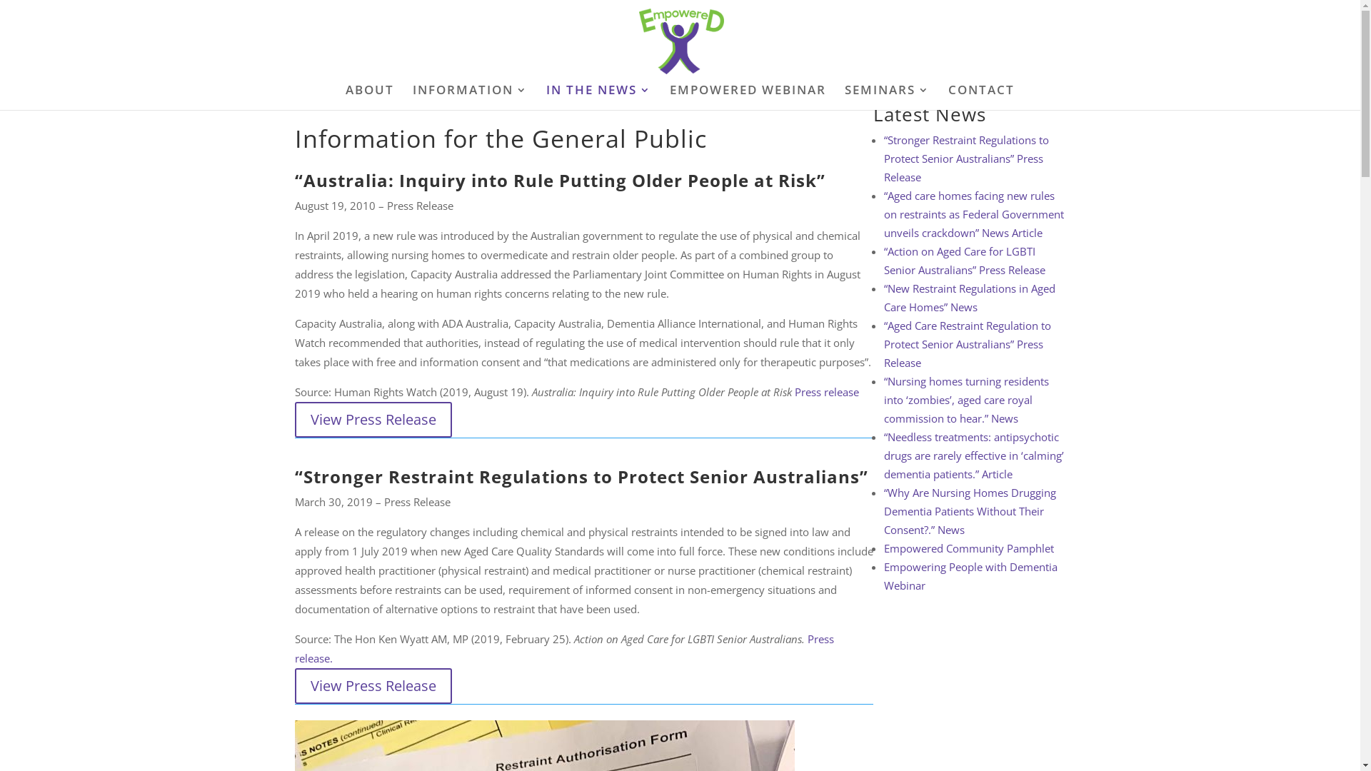  I want to click on View Press Release, so click(373, 420).